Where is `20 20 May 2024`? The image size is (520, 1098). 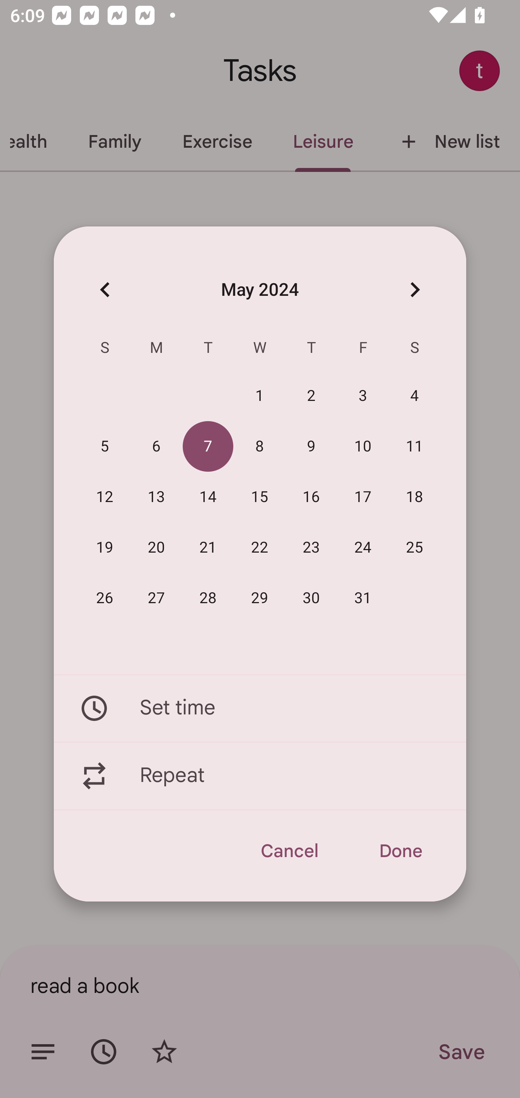 20 20 May 2024 is located at coordinates (156, 548).